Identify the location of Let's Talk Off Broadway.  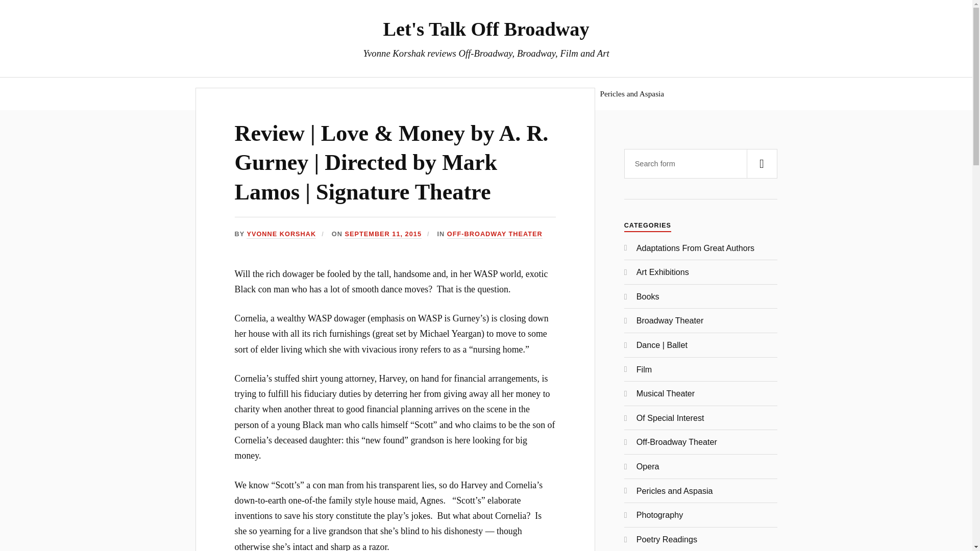
(486, 29).